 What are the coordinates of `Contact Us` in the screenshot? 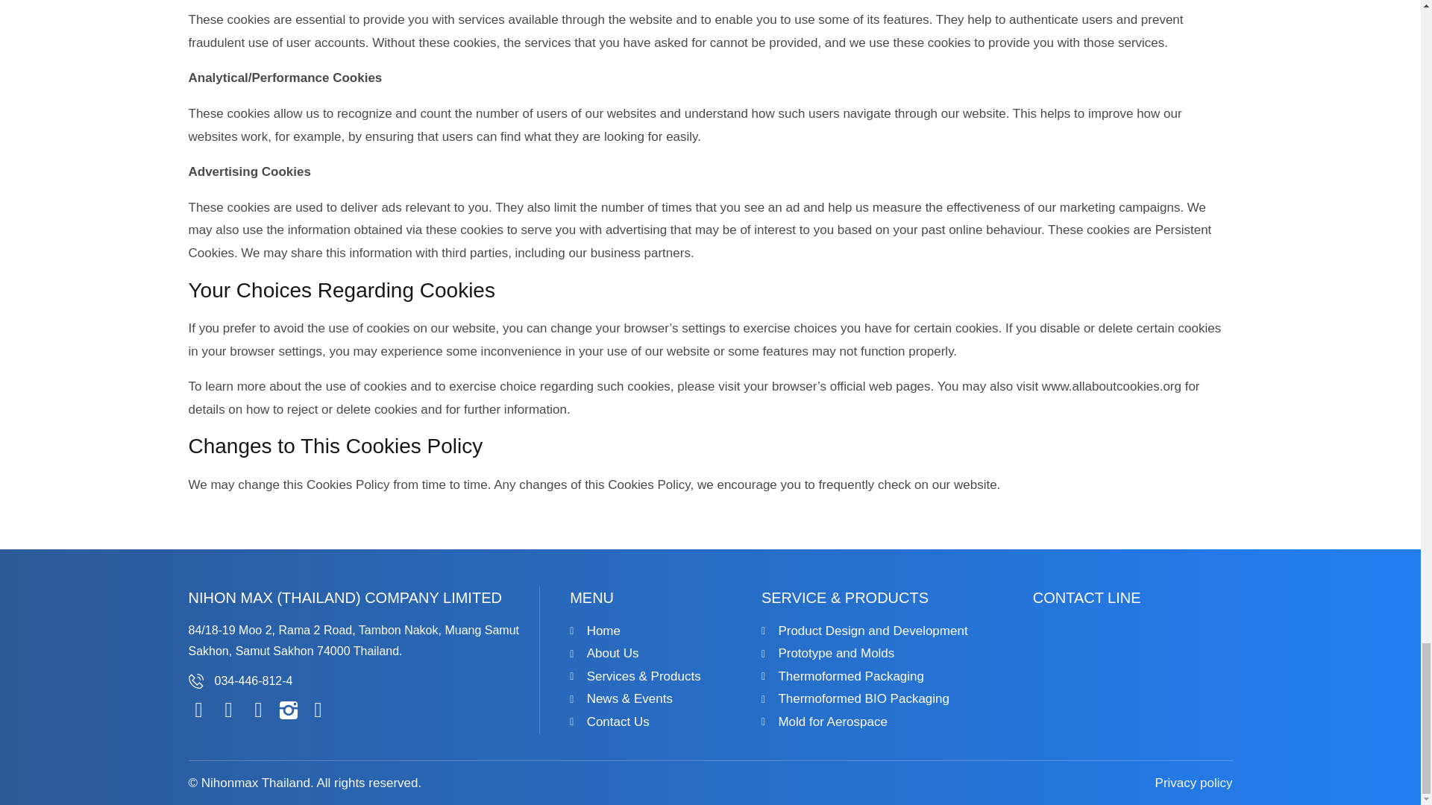 It's located at (658, 722).